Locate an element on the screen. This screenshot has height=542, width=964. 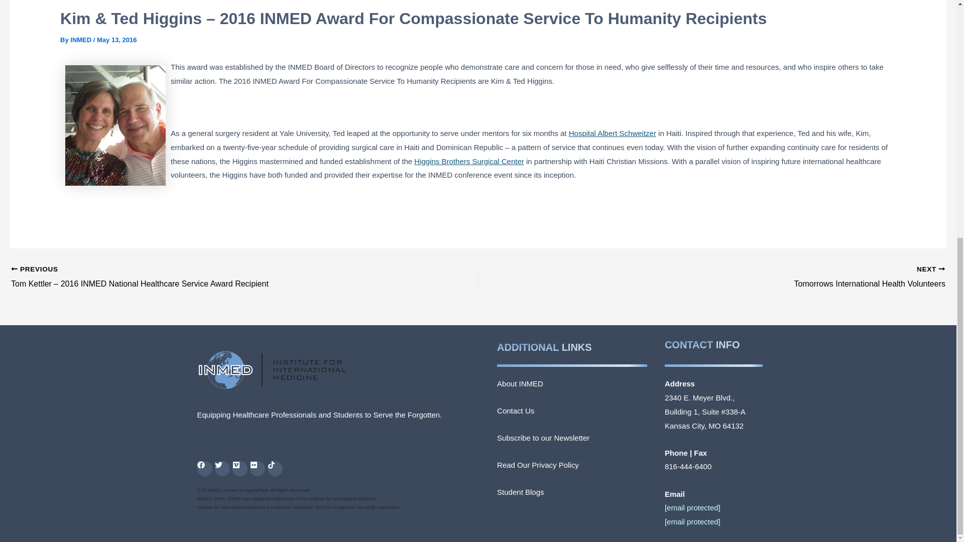
Tomorrows International Health Volunteers is located at coordinates (758, 277).